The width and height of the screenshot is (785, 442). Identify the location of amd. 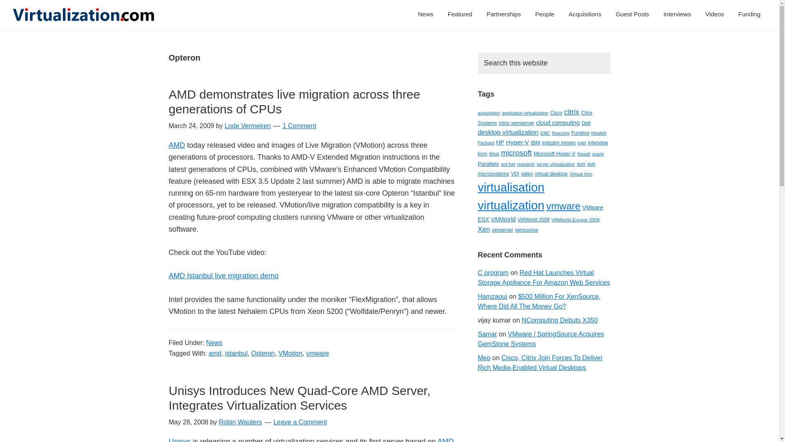
(215, 353).